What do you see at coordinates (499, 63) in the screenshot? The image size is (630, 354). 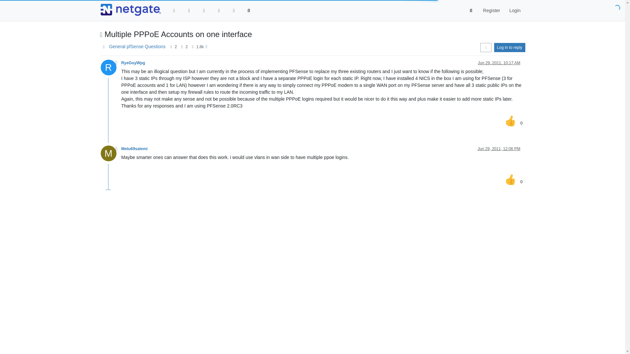 I see `Jun 29, 2011, 10:17 AM` at bounding box center [499, 63].